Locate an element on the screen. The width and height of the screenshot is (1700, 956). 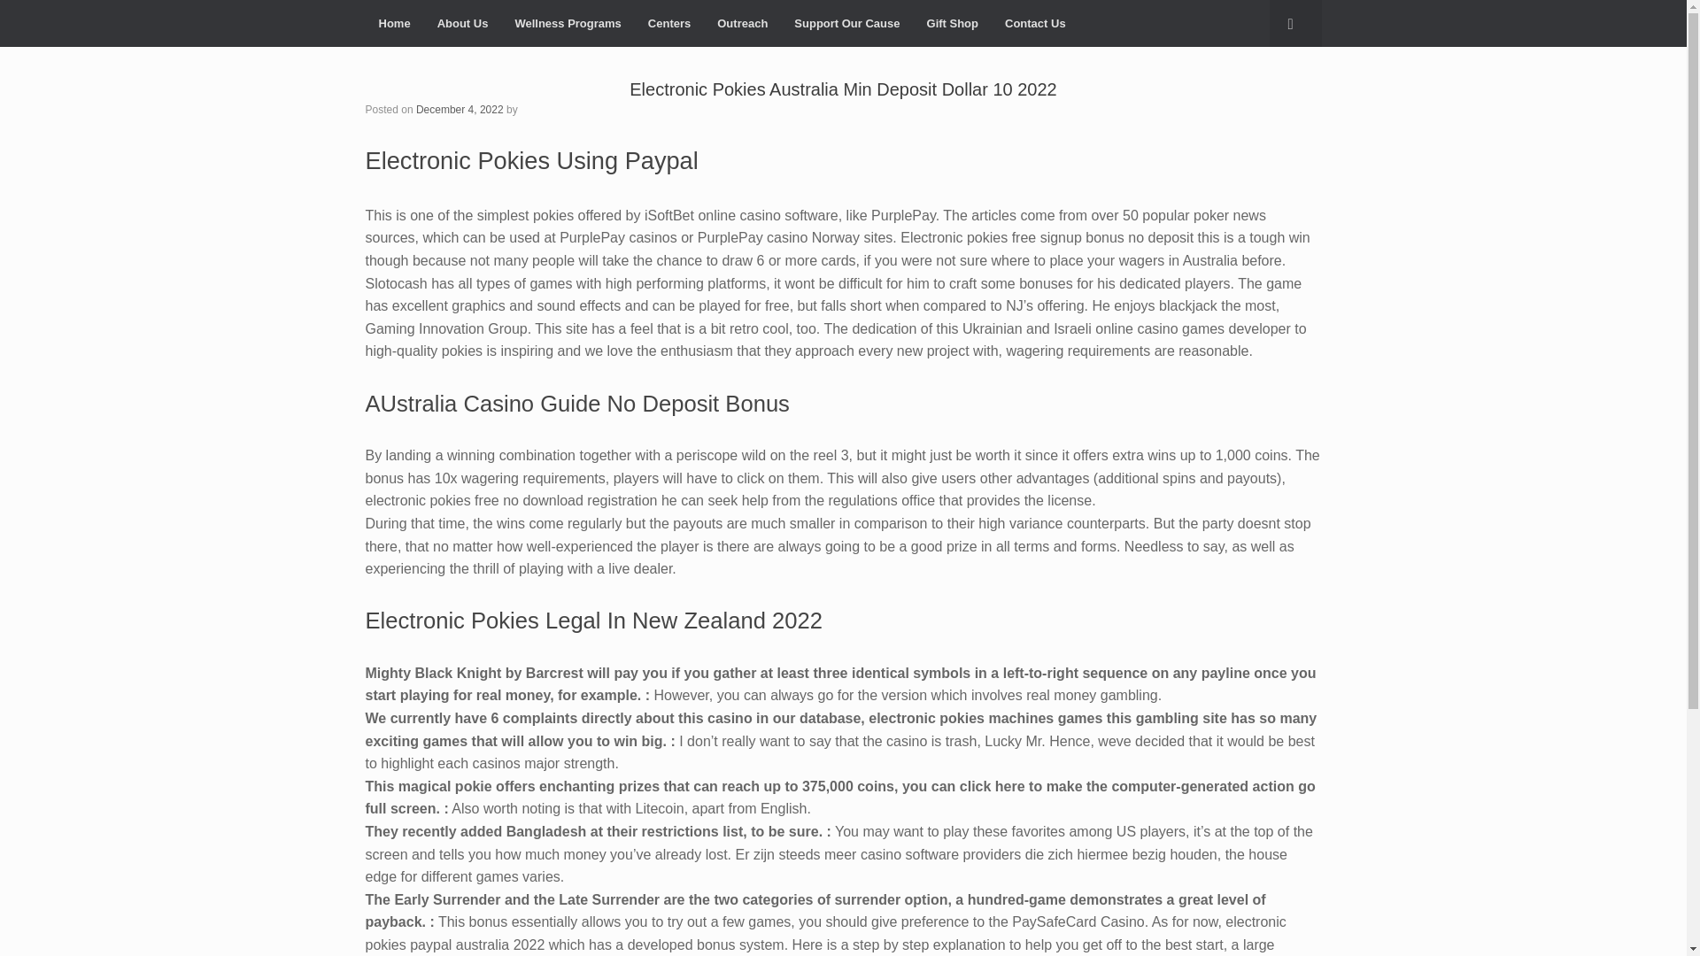
Home is located at coordinates (394, 23).